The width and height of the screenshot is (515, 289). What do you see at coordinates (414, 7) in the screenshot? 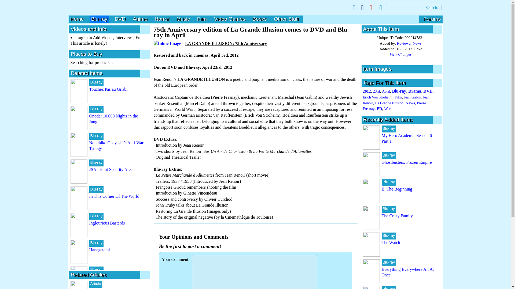
I see `Search...` at bounding box center [414, 7].